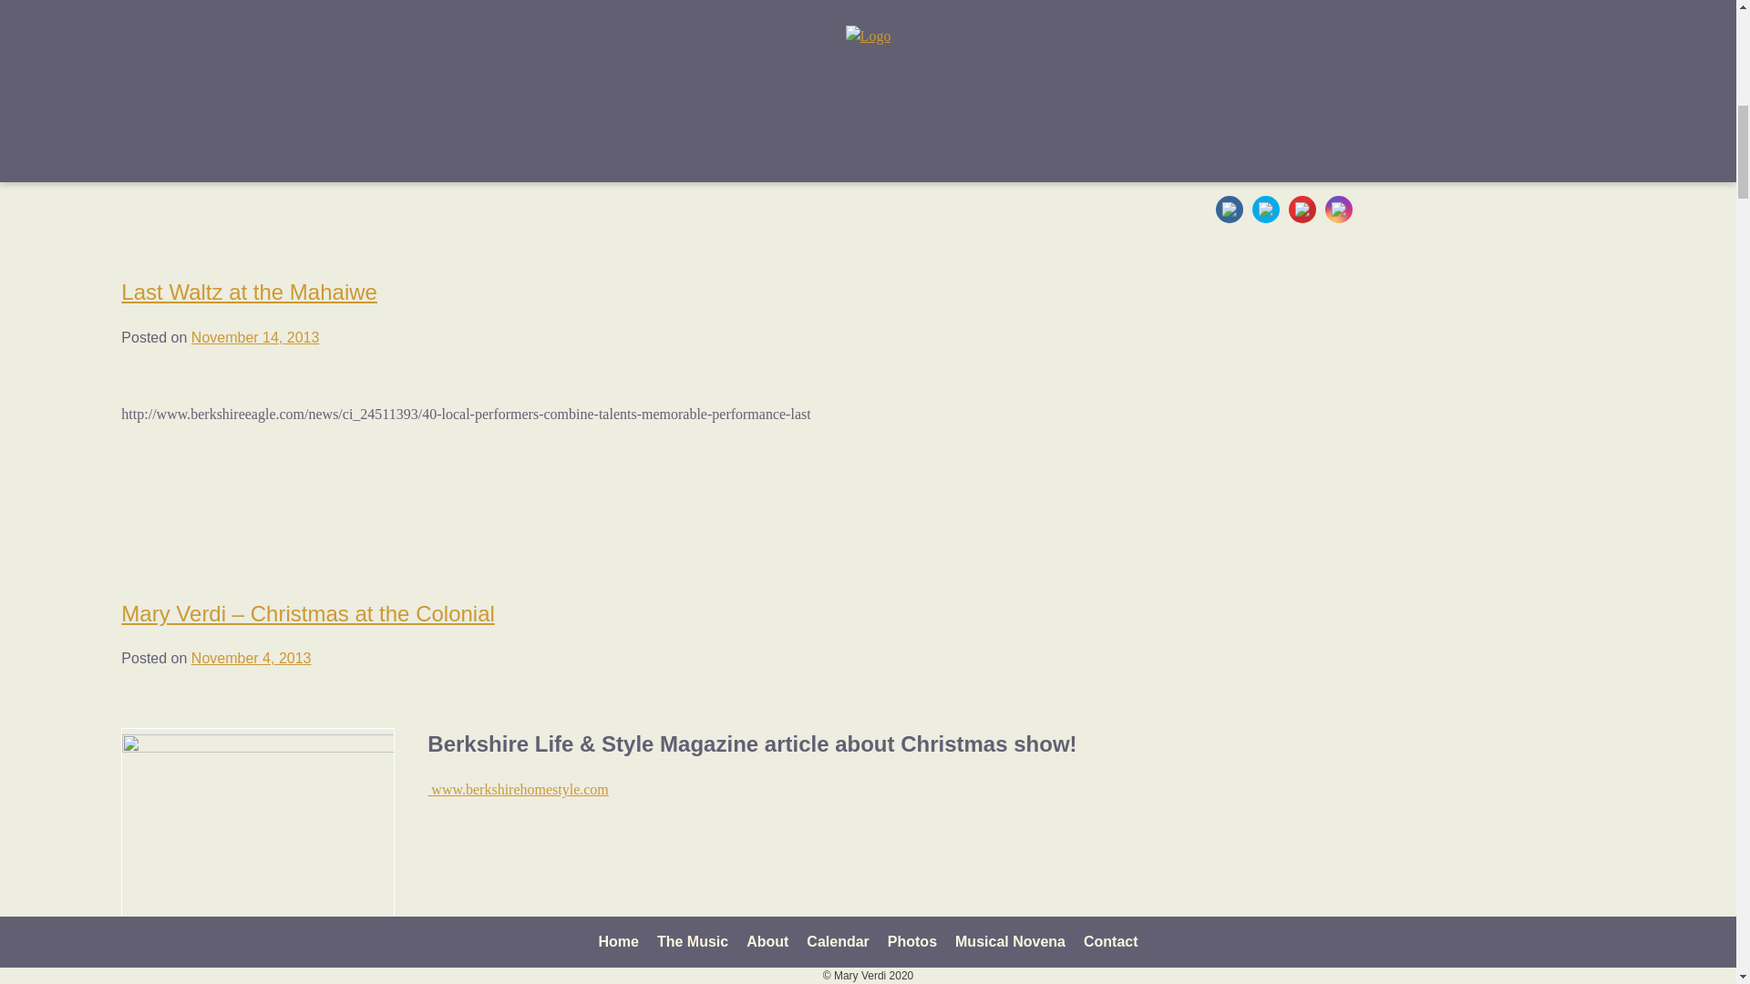 Image resolution: width=1750 pixels, height=984 pixels. I want to click on berkshire-magazine, so click(257, 856).